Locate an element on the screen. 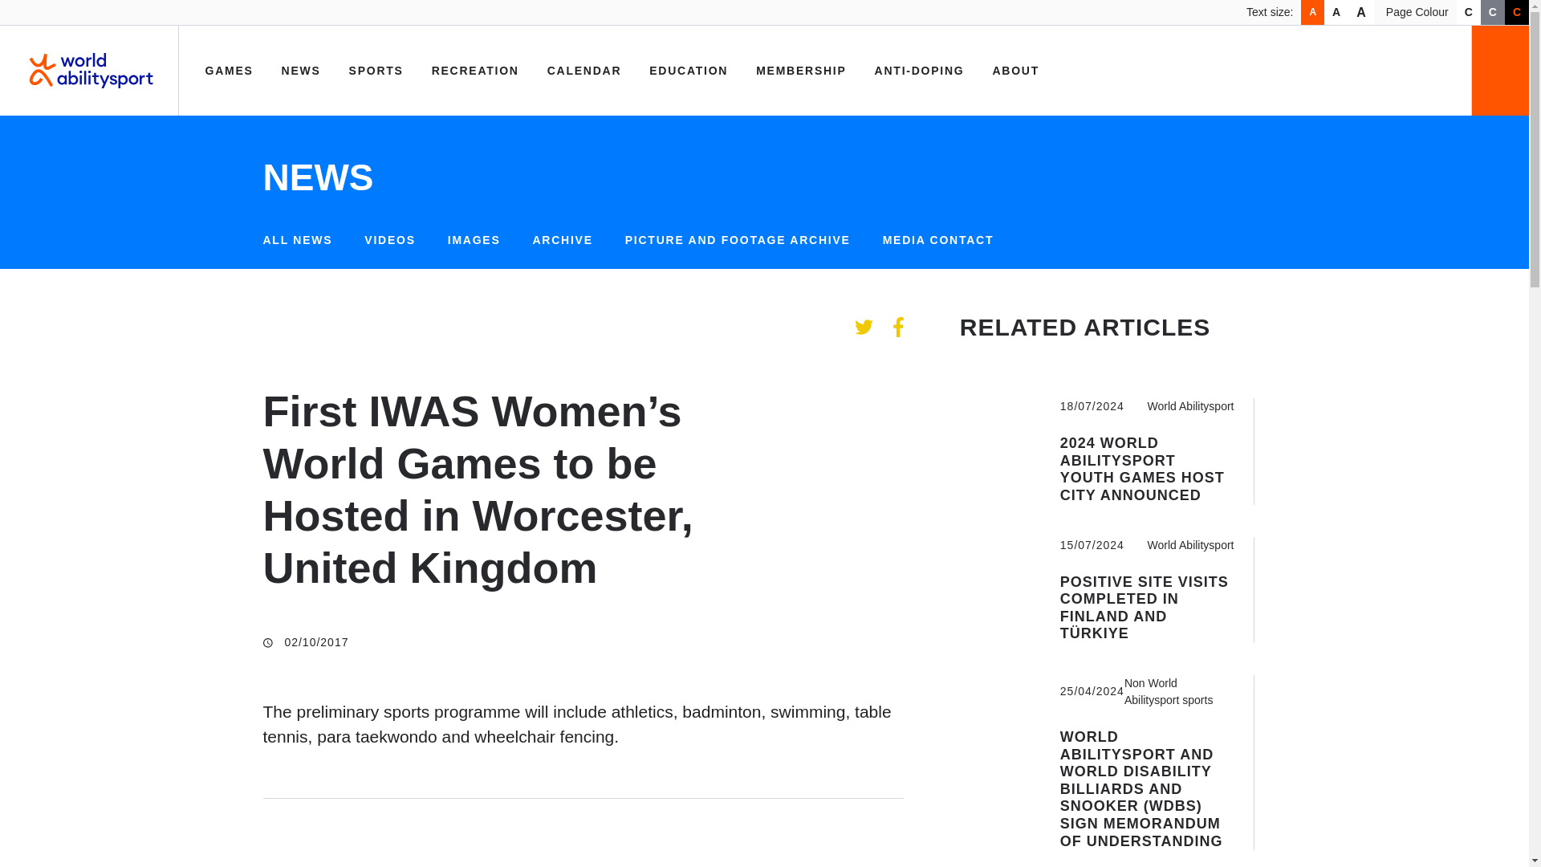 This screenshot has height=867, width=1541. C is located at coordinates (1493, 13).